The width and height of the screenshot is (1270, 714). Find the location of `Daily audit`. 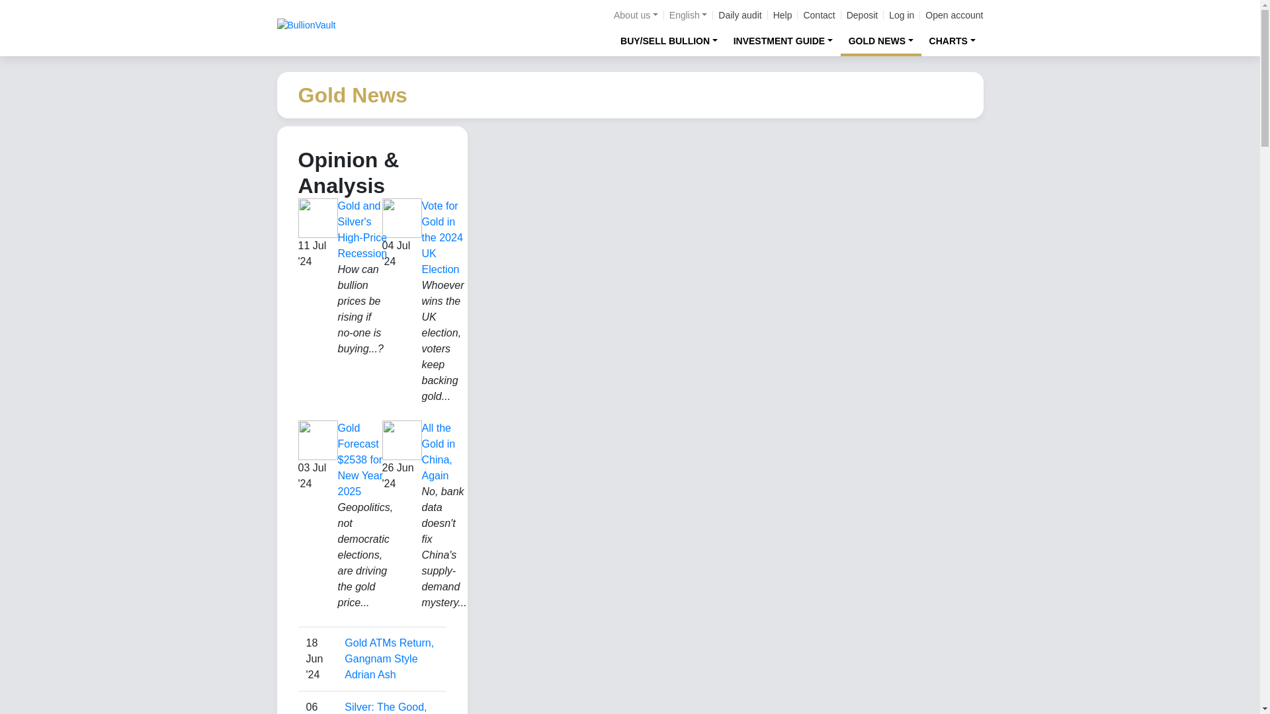

Daily audit is located at coordinates (740, 15).